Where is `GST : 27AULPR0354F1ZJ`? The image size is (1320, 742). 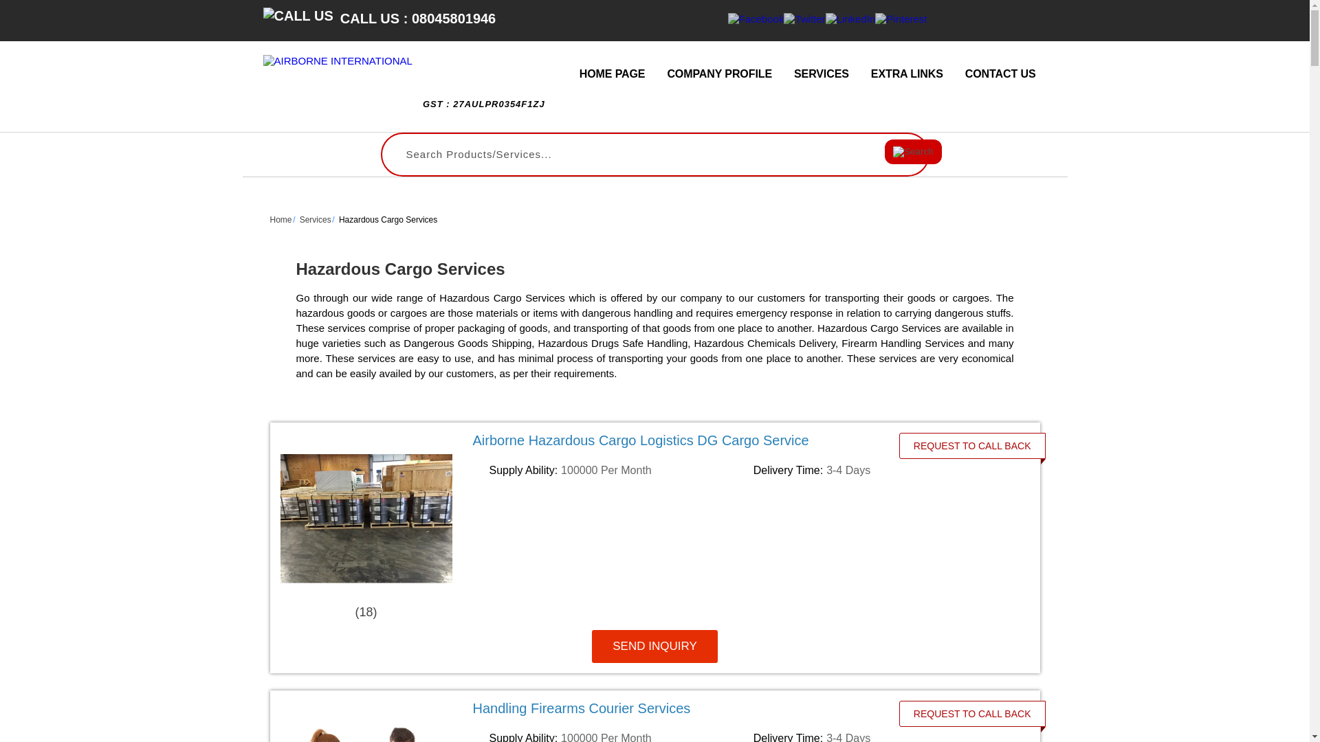 GST : 27AULPR0354F1ZJ is located at coordinates (484, 111).